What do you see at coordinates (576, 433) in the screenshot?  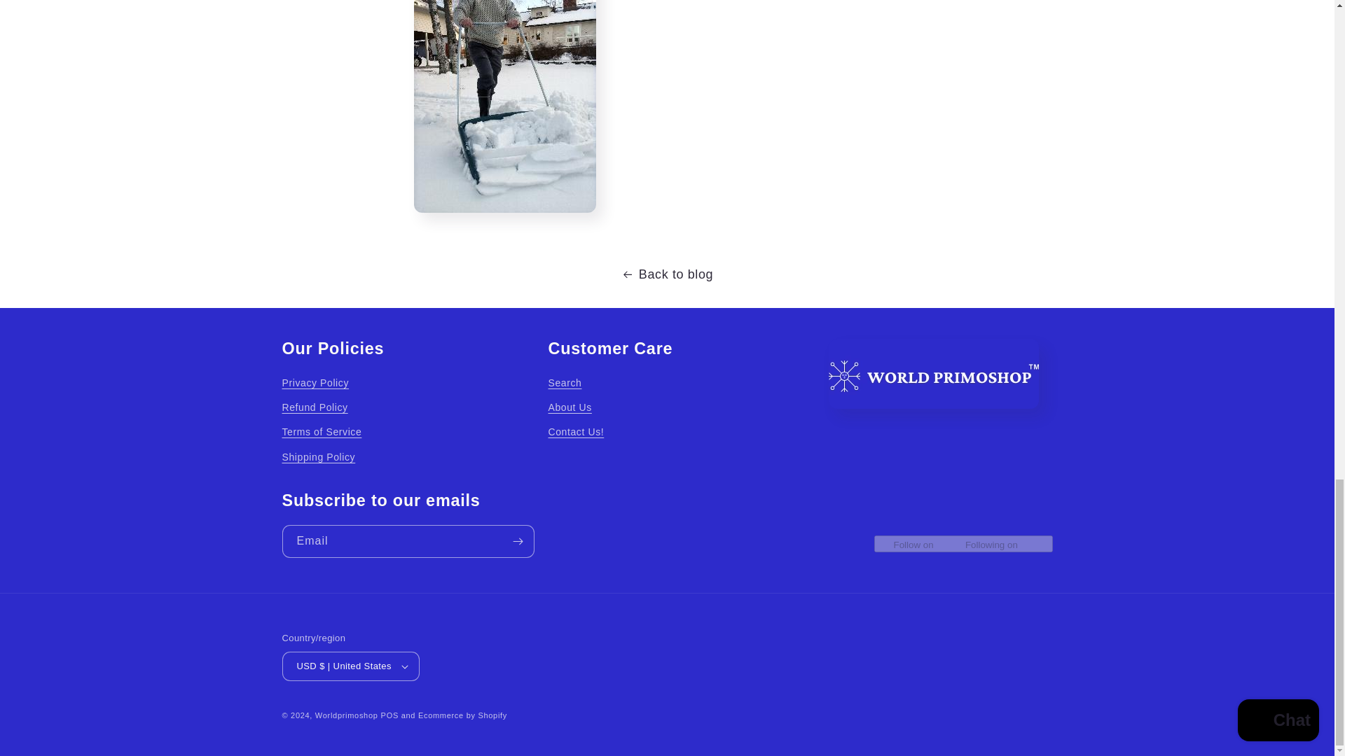 I see `Contact Us!` at bounding box center [576, 433].